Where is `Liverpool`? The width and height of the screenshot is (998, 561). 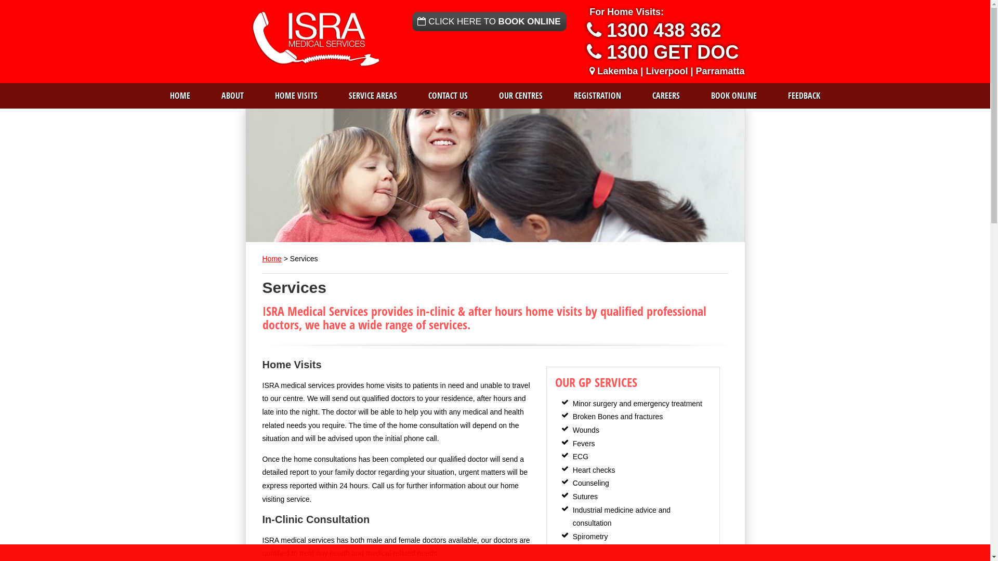 Liverpool is located at coordinates (666, 71).